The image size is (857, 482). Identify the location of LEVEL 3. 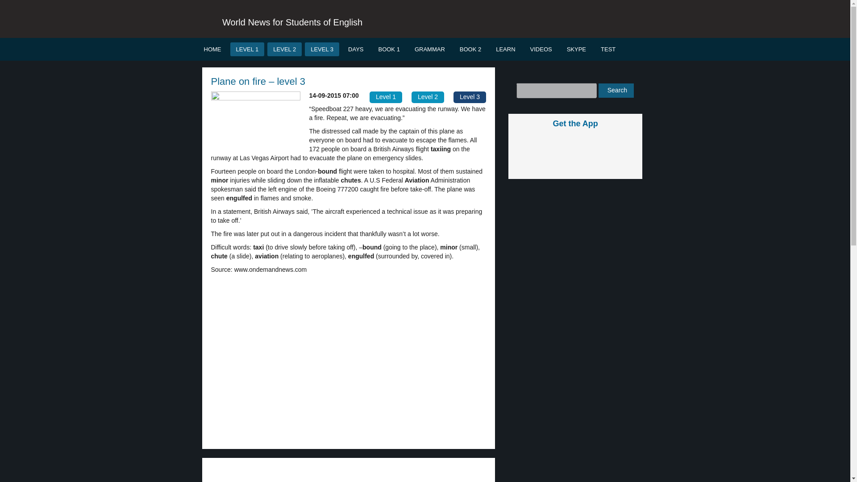
(322, 49).